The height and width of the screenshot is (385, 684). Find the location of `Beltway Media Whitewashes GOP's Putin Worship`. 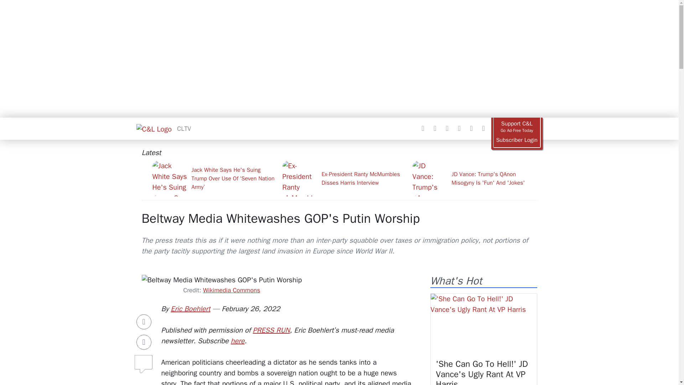

Beltway Media Whitewashes GOP's Putin Worship is located at coordinates (281, 218).